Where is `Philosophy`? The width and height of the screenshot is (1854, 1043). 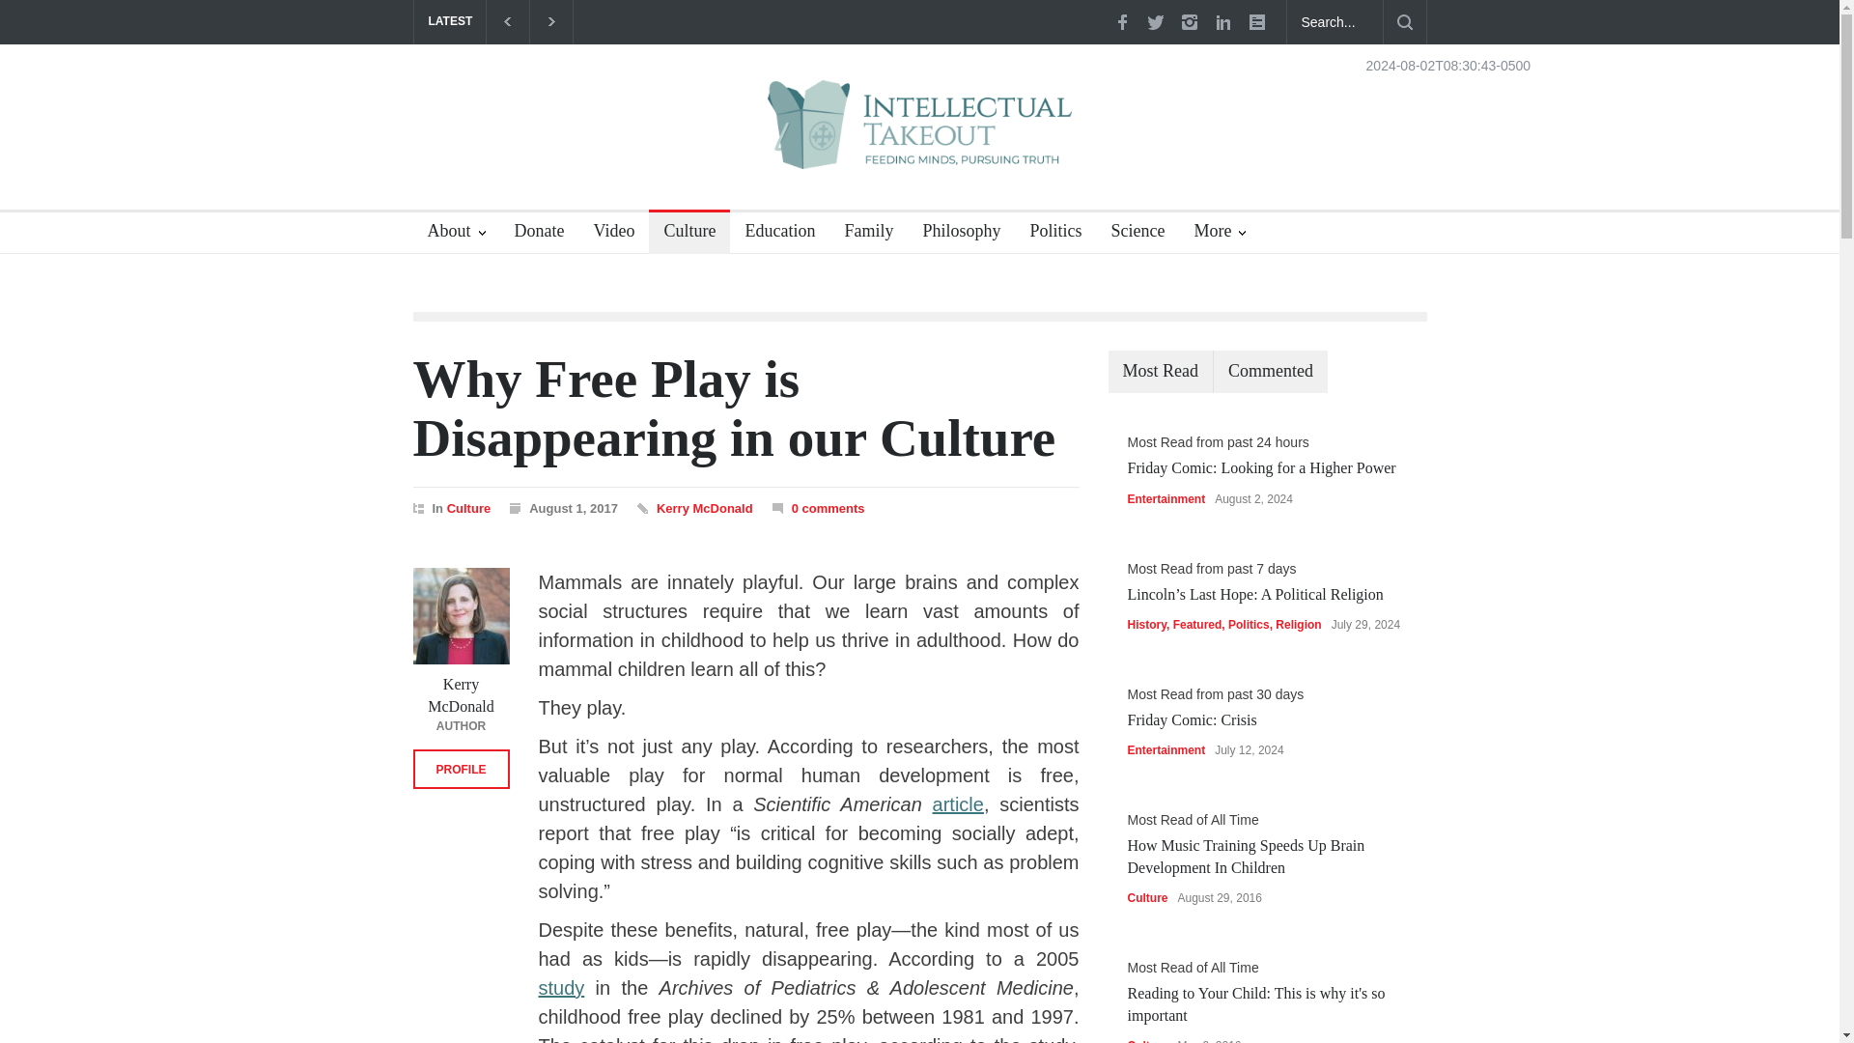 Philosophy is located at coordinates (954, 234).